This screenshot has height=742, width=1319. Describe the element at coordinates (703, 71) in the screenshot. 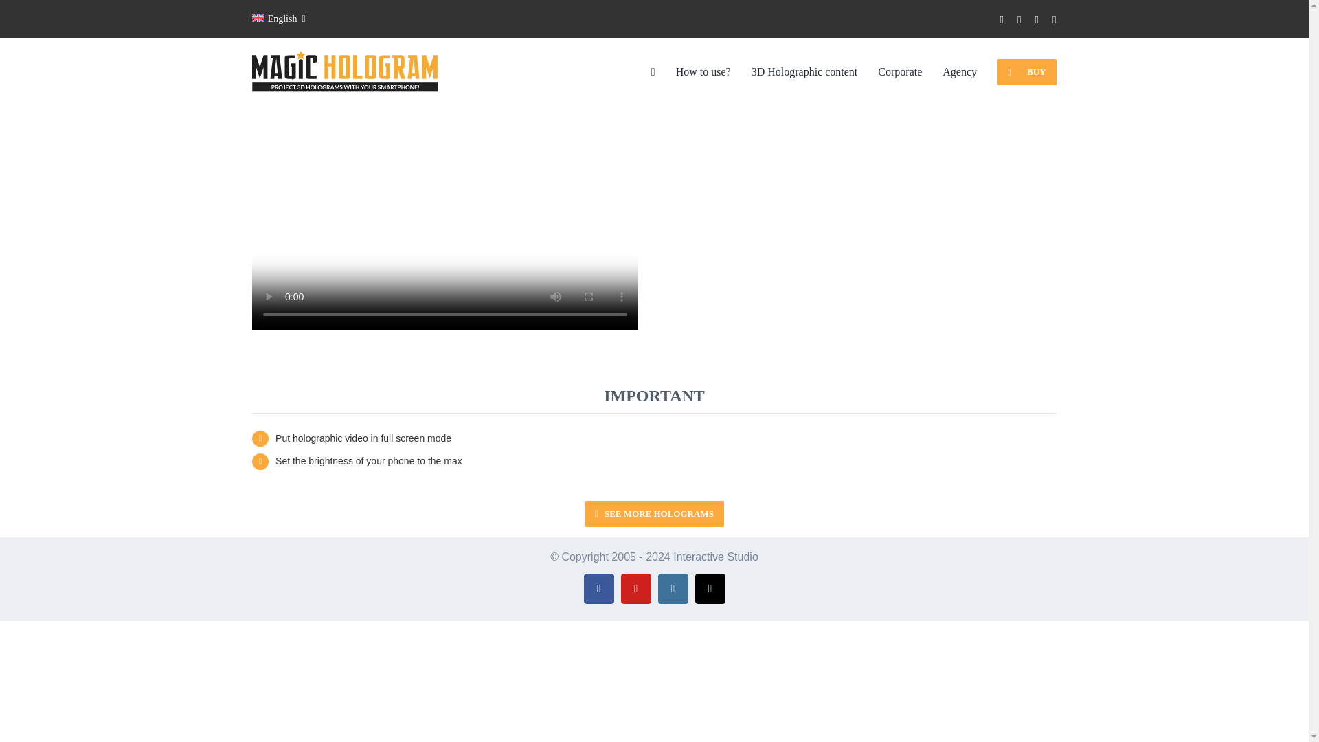

I see `How to use?` at that location.